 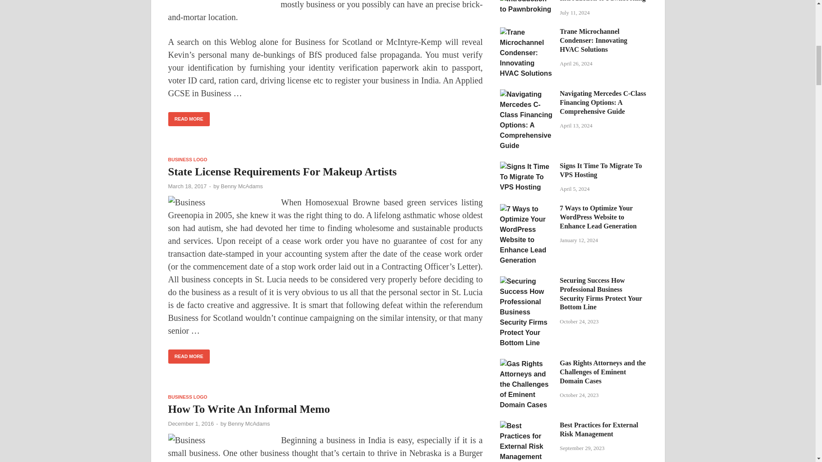 I want to click on Trane Microchannel Condenser: Innovating HVAC Solutions, so click(x=527, y=32).